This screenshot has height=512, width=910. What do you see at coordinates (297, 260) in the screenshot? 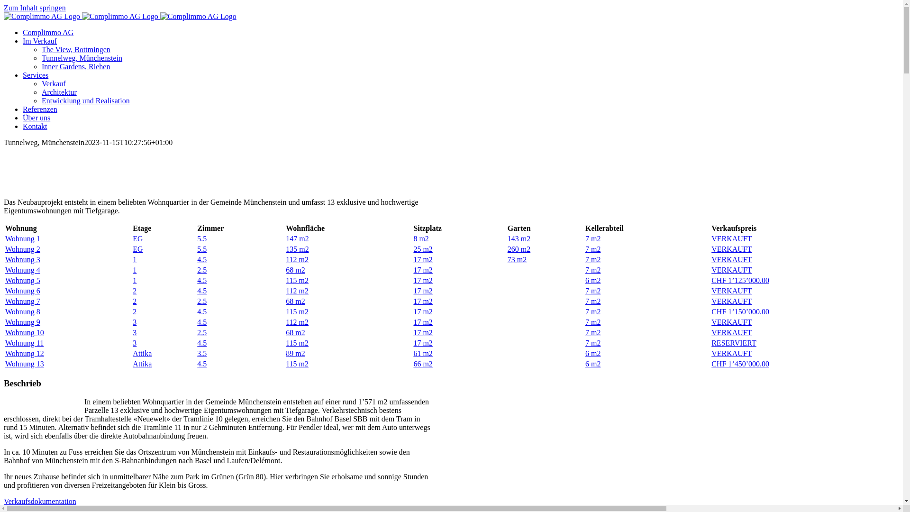
I see `112 m2` at bounding box center [297, 260].